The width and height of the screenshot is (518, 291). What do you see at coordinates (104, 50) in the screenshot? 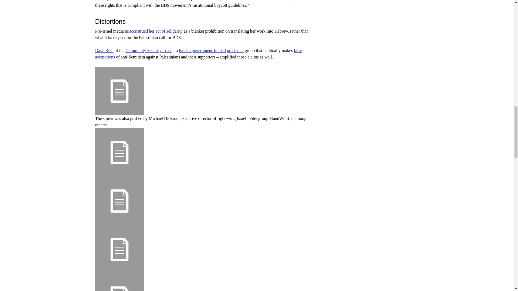
I see `Dave Rich` at bounding box center [104, 50].